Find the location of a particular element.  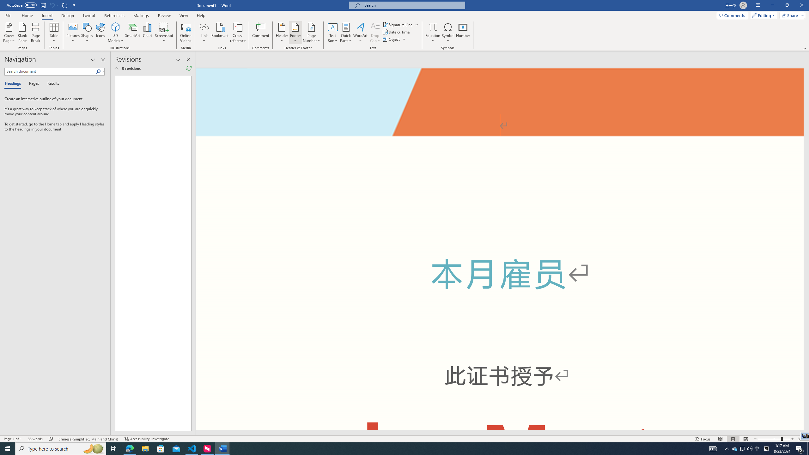

Can't Undo is located at coordinates (54, 5).